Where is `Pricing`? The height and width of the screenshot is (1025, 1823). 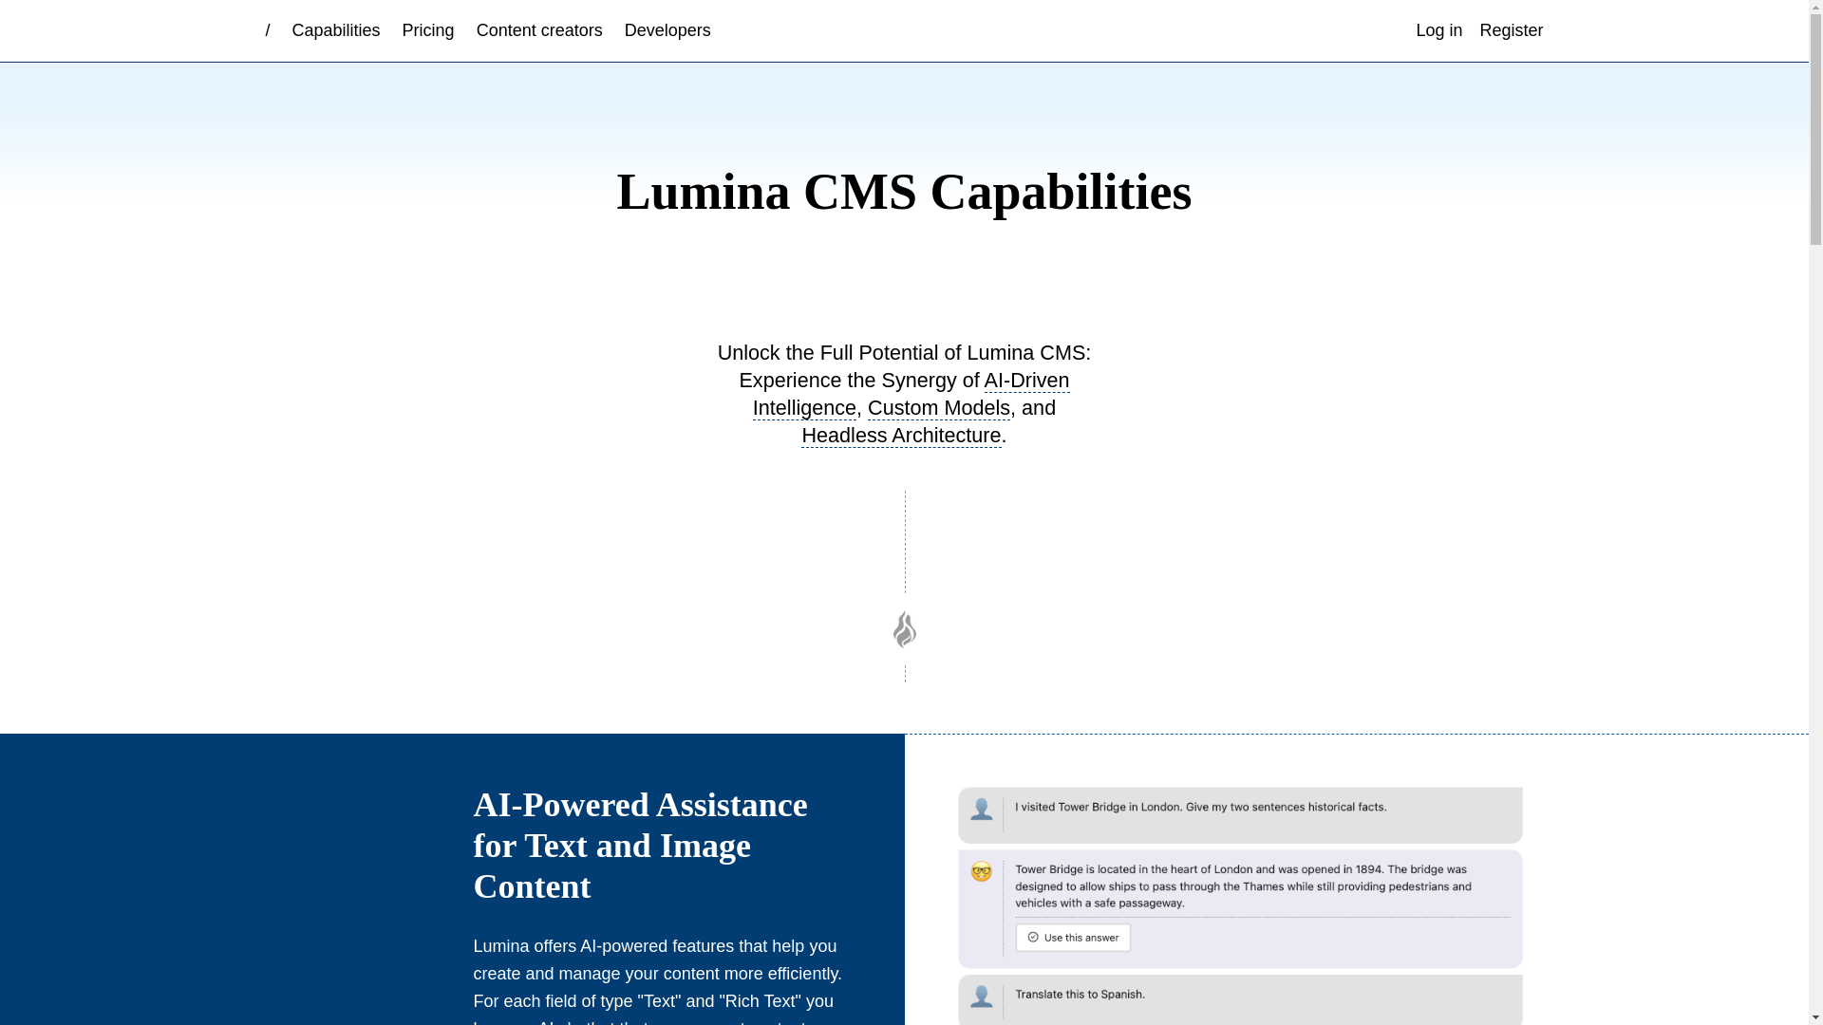 Pricing is located at coordinates (427, 30).